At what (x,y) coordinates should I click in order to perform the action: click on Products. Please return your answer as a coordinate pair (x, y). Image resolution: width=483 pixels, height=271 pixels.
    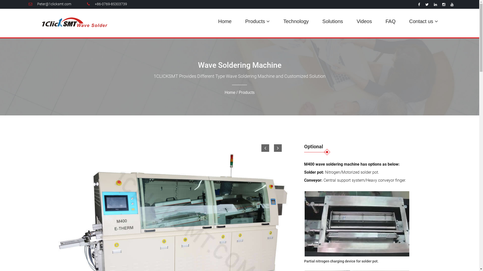
    Looking at the image, I should click on (258, 21).